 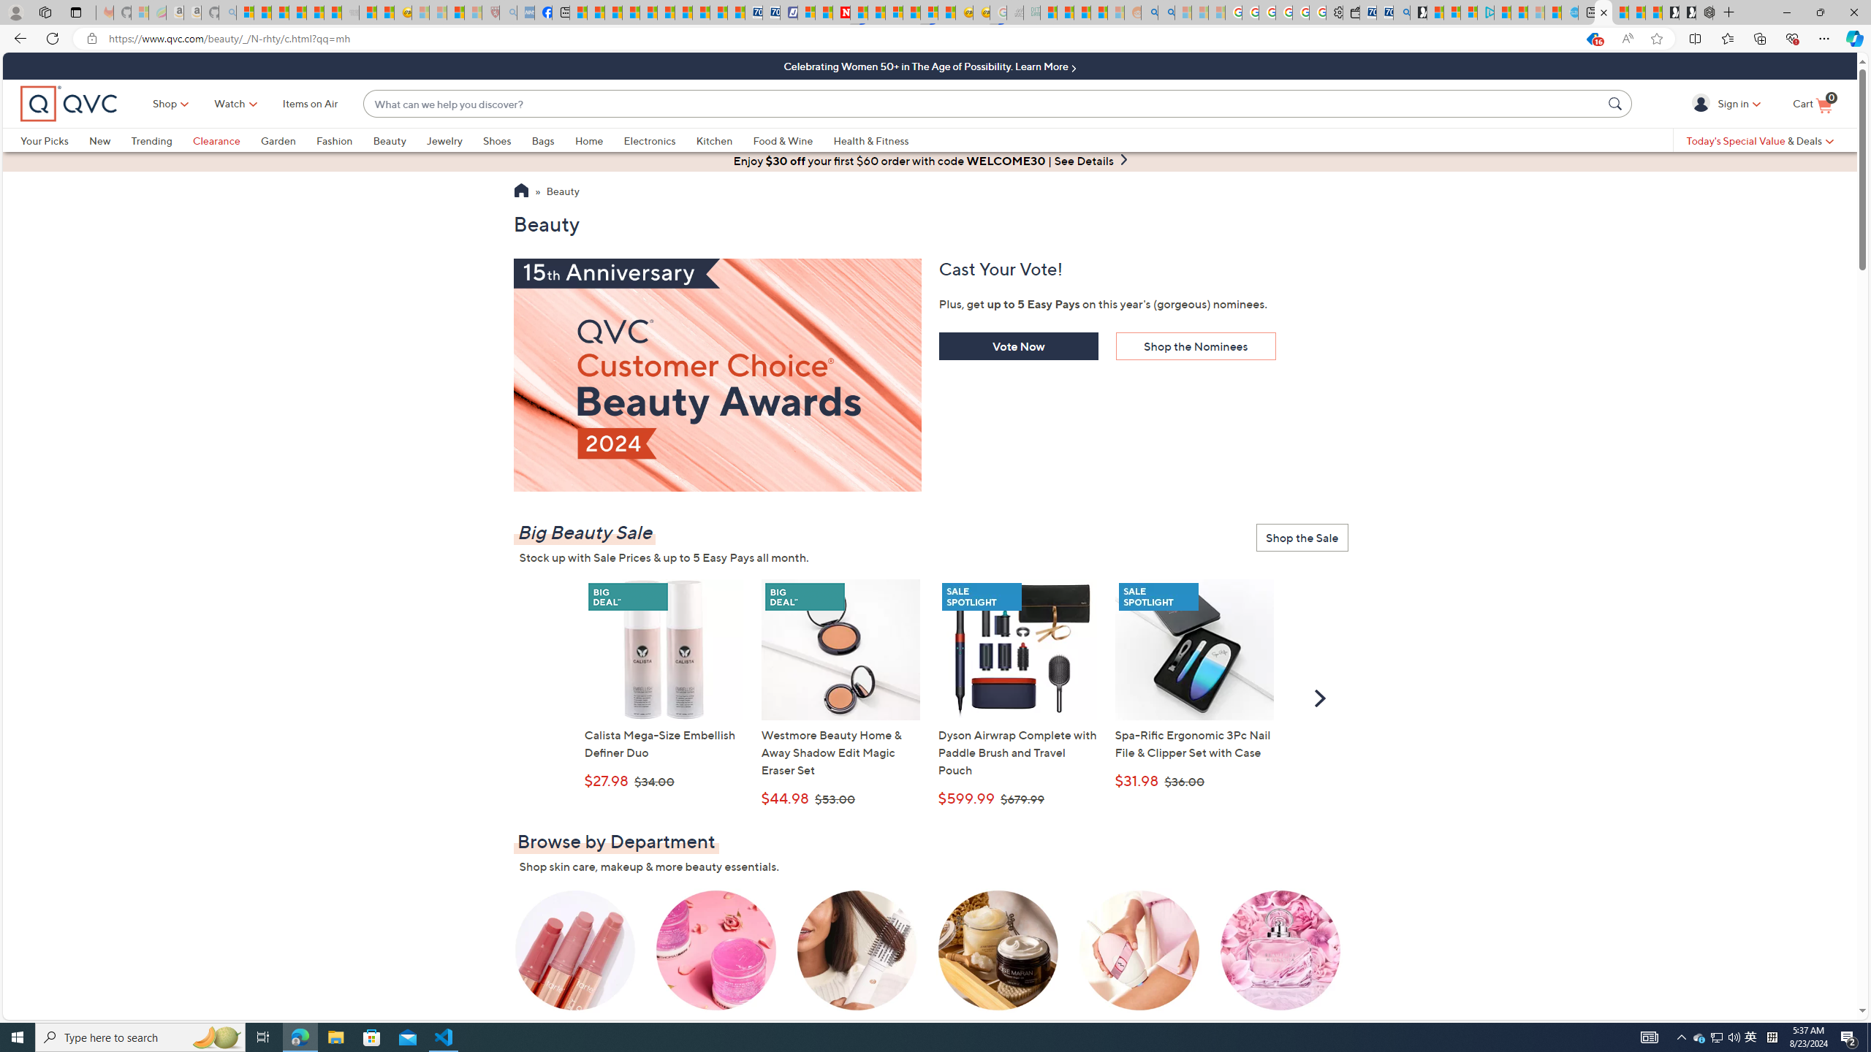 What do you see at coordinates (278, 140) in the screenshot?
I see `Garden` at bounding box center [278, 140].